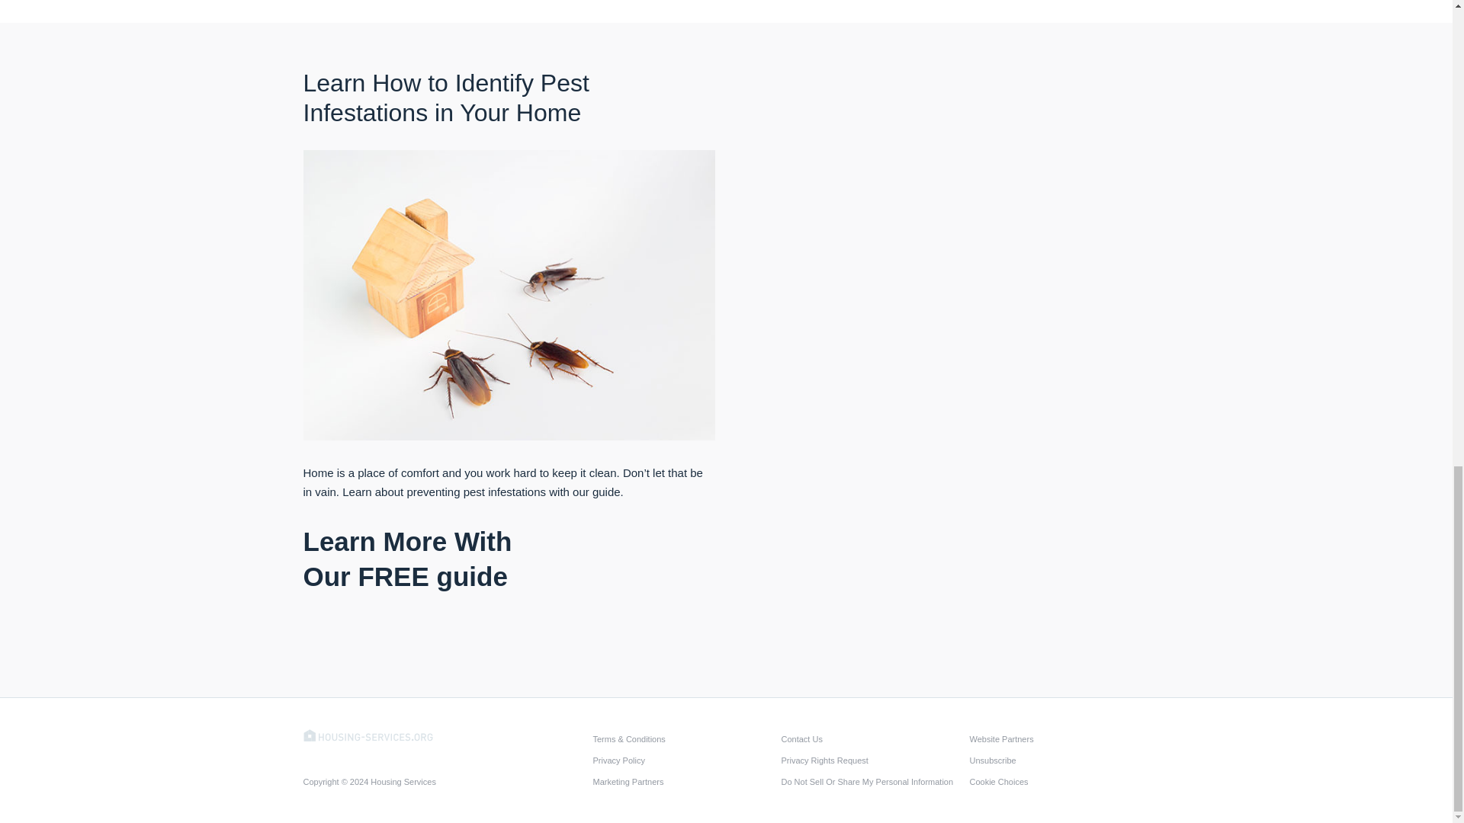 The height and width of the screenshot is (823, 1464). I want to click on Marketing Partners, so click(682, 782).